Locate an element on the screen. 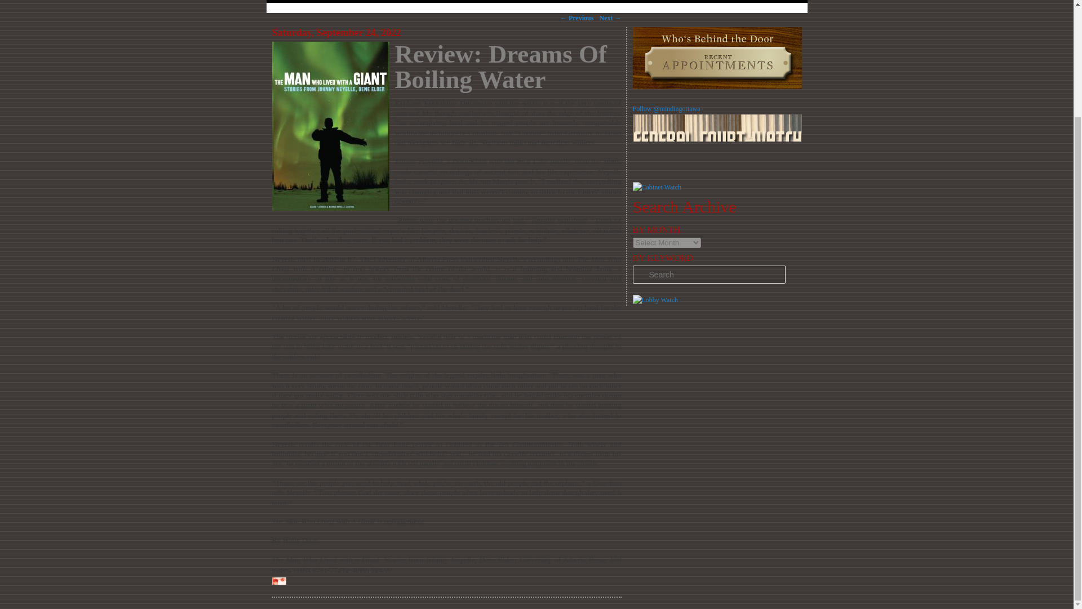  1:07 am is located at coordinates (336, 33).